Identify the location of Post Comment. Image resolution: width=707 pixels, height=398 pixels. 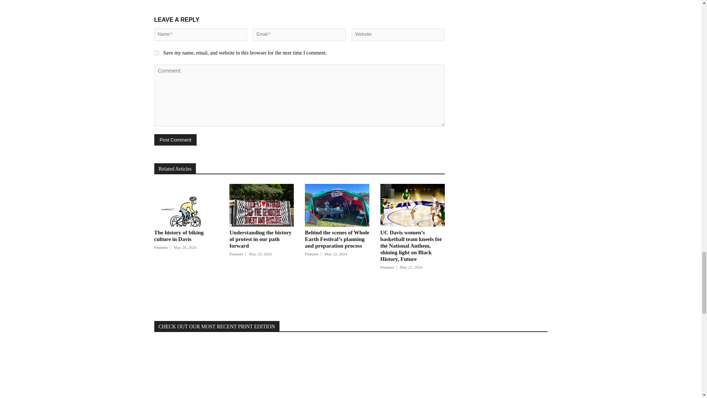
(175, 140).